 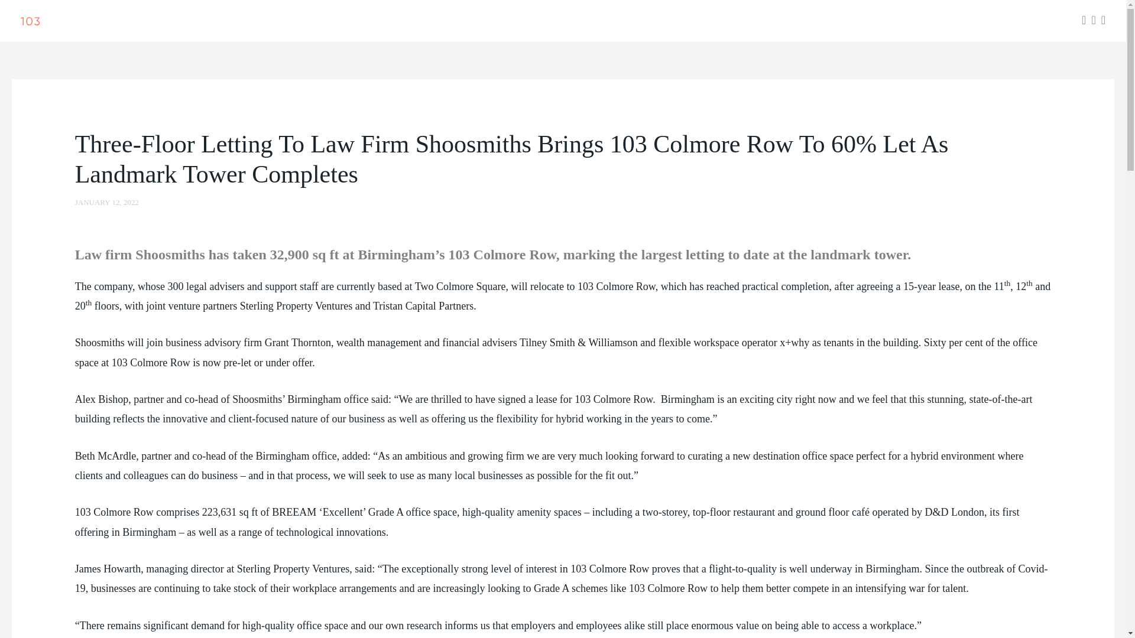 I want to click on EIGHTEEN, so click(x=816, y=21).